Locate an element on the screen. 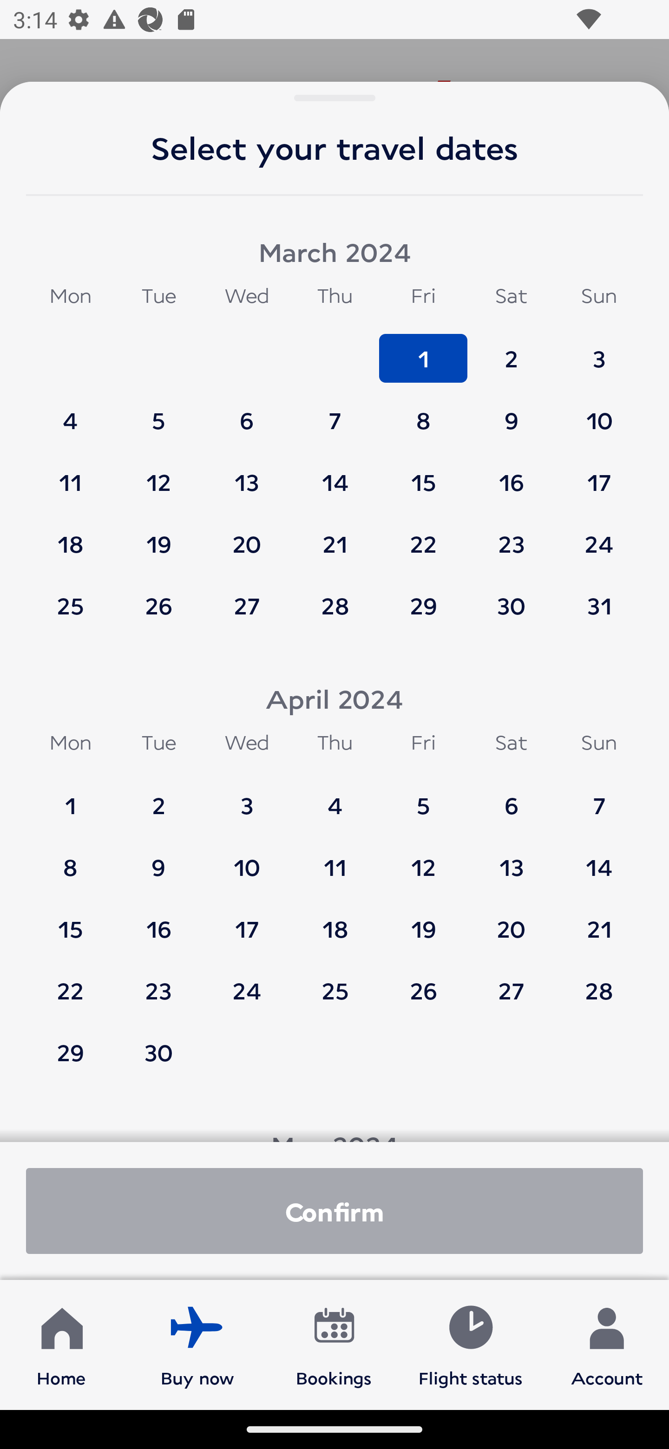  20 is located at coordinates (511, 920).